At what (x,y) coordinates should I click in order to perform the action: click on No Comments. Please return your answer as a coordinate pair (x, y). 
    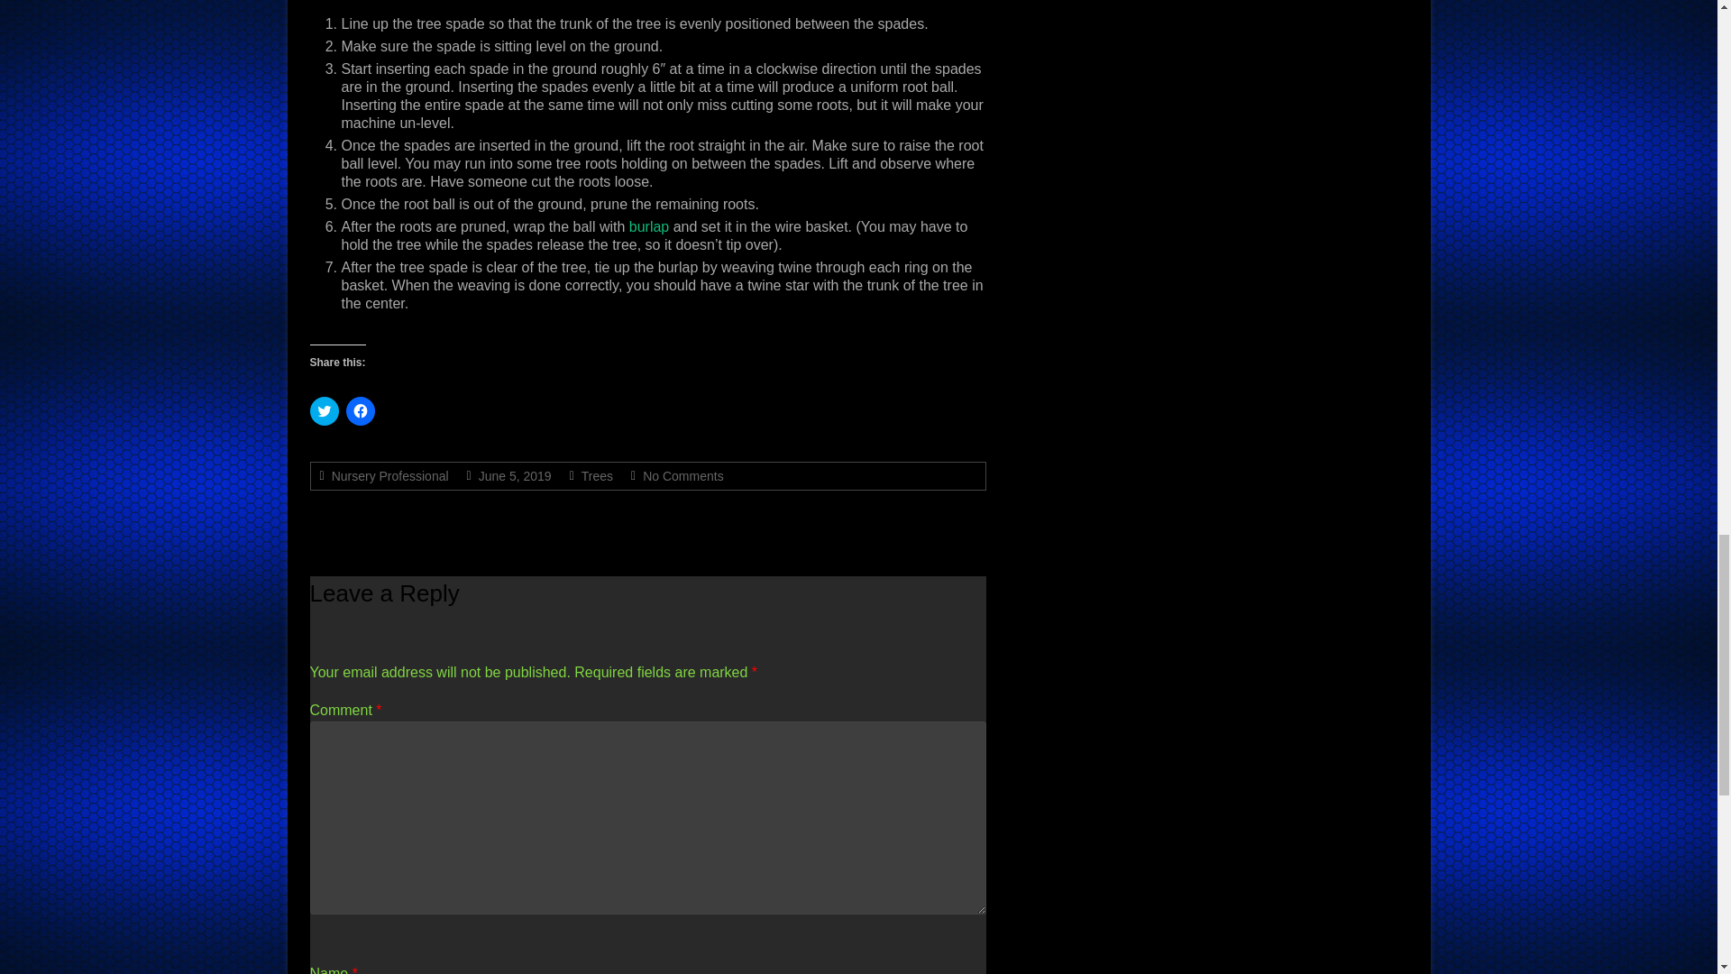
    Looking at the image, I should click on (682, 475).